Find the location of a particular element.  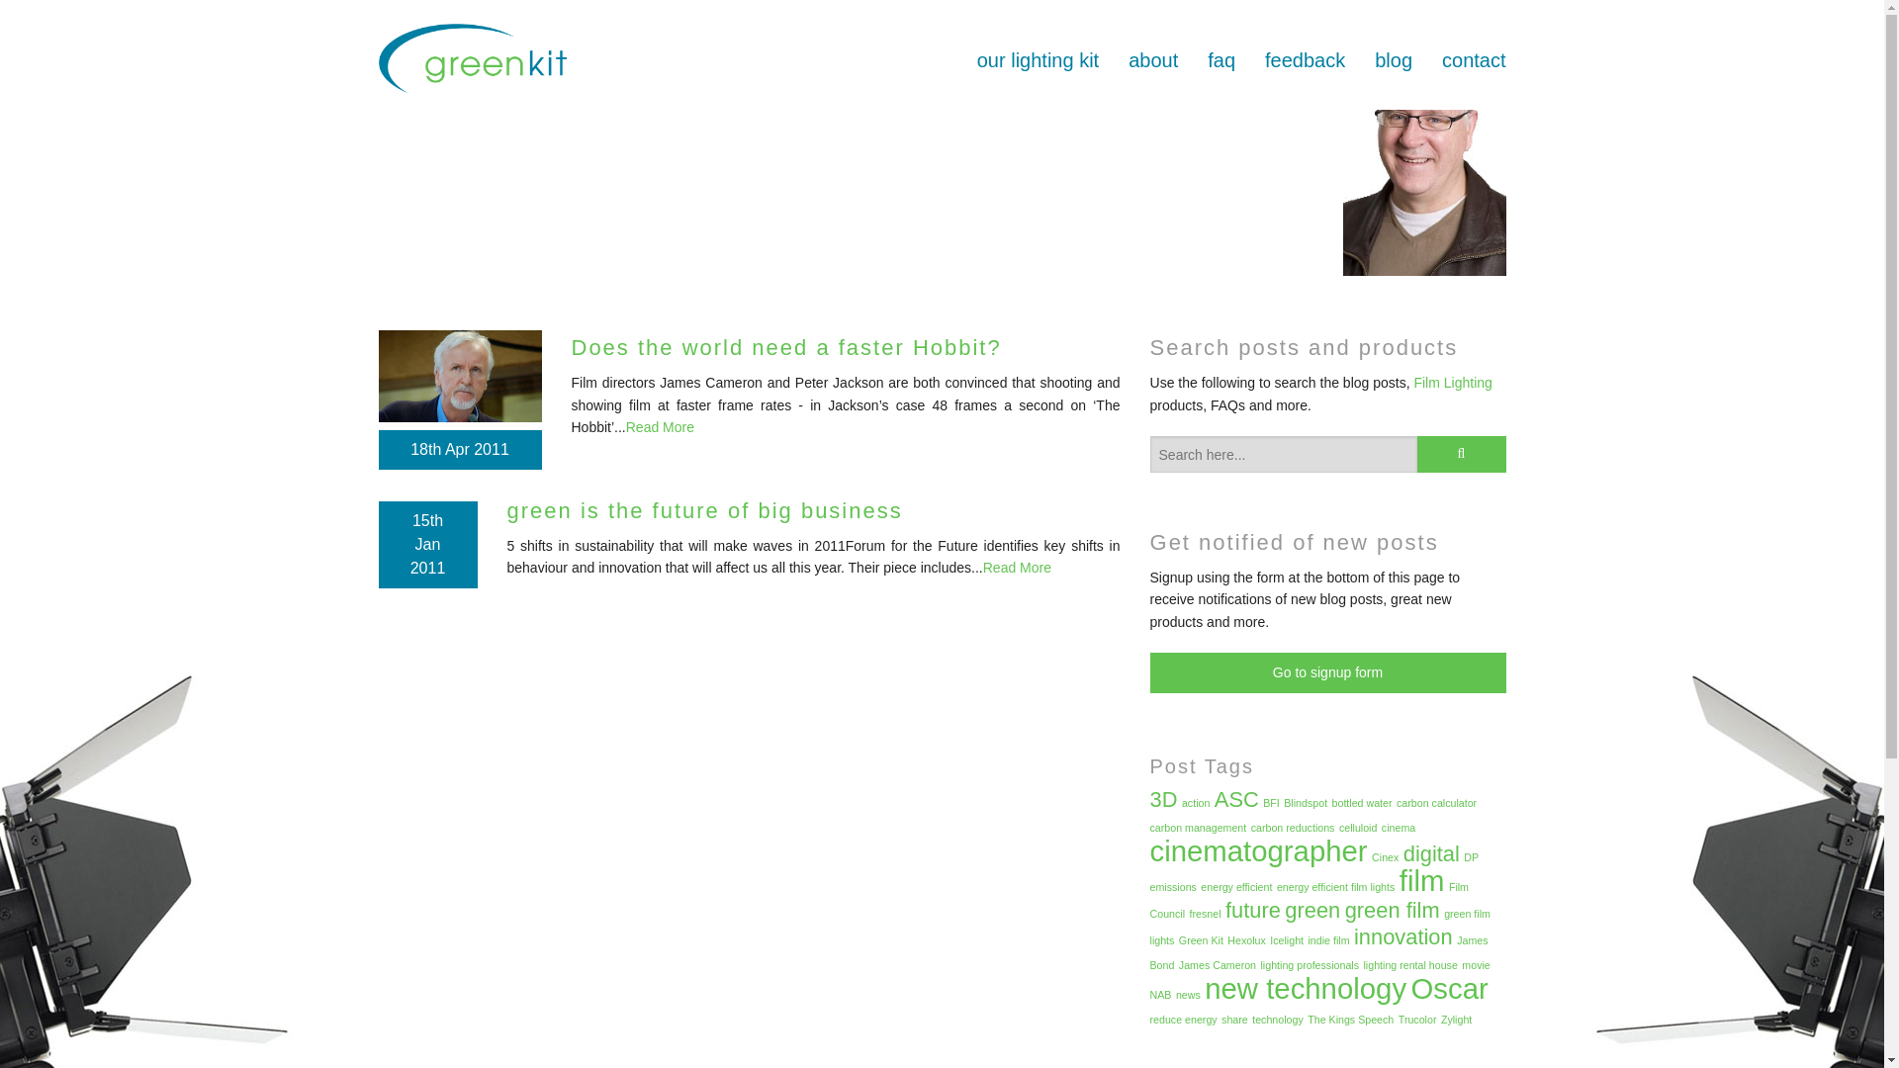

Go to signup form is located at coordinates (1327, 672).